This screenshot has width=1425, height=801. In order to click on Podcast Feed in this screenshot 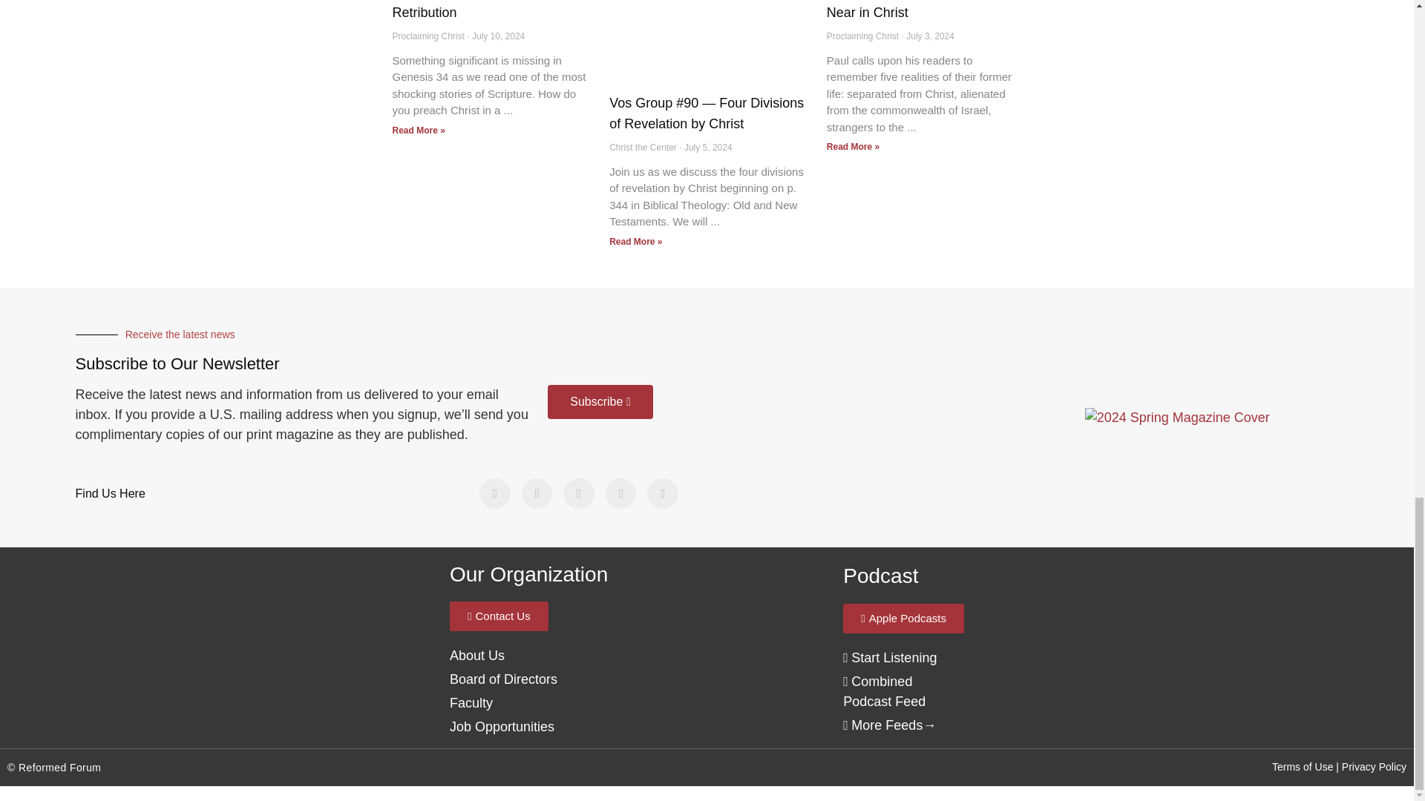, I will do `click(889, 657)`.